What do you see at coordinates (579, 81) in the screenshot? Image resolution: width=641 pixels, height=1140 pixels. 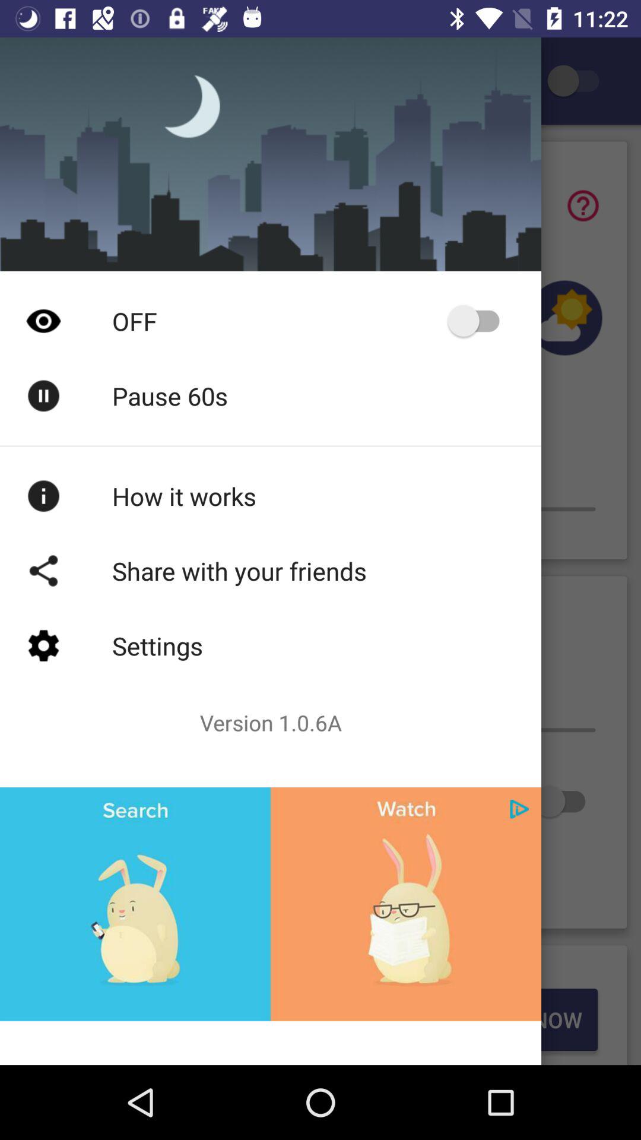 I see `toggle blue light filter option` at bounding box center [579, 81].